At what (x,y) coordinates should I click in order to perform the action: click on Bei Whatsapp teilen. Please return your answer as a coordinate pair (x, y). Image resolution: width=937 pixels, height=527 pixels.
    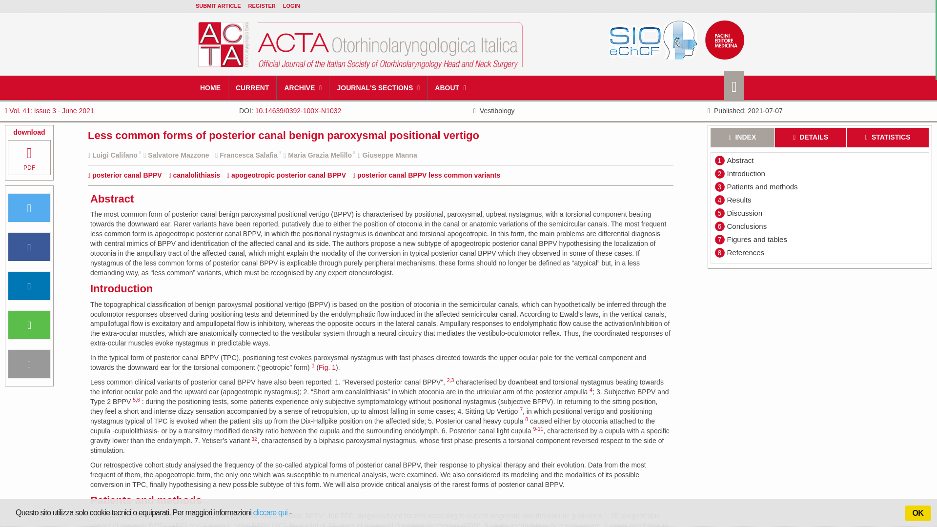
    Looking at the image, I should click on (29, 325).